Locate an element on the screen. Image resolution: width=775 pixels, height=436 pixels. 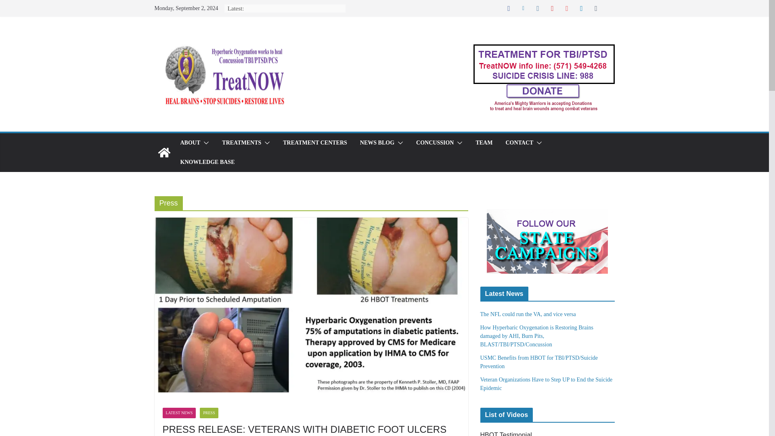
NEWS BLOG is located at coordinates (377, 143).